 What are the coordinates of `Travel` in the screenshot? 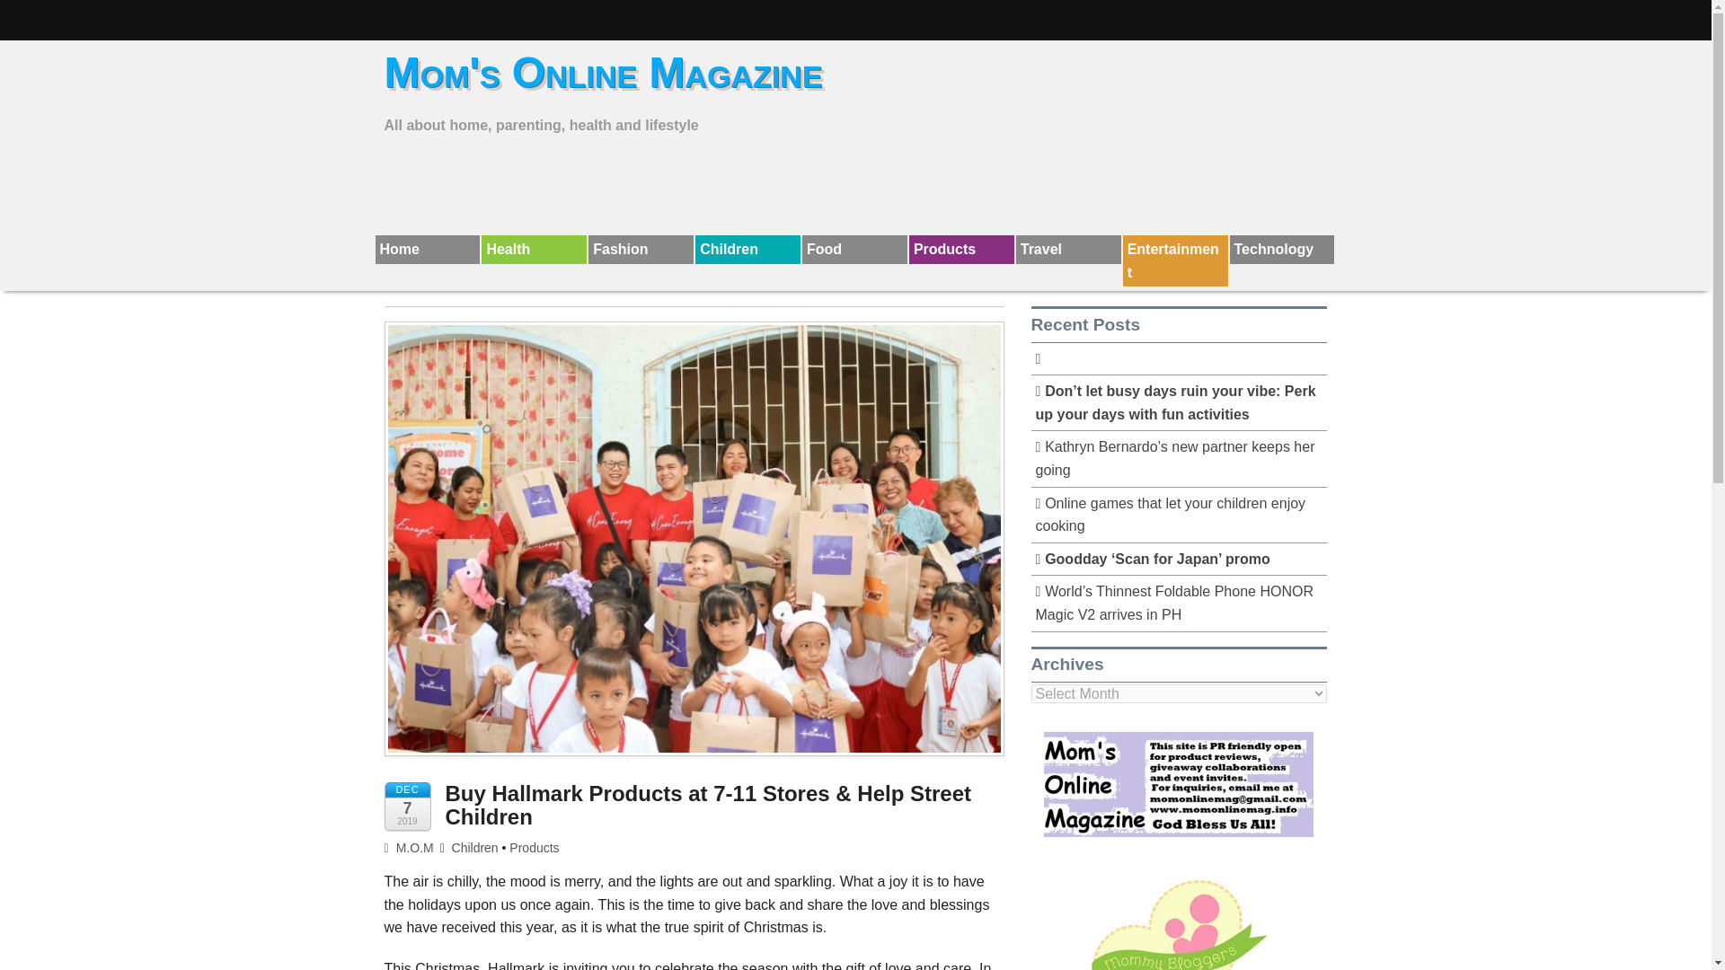 It's located at (1068, 250).